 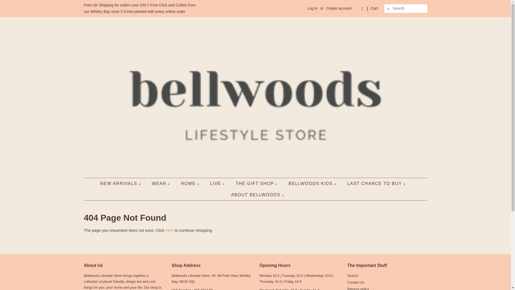 What do you see at coordinates (312, 8) in the screenshot?
I see `Log in` at bounding box center [312, 8].